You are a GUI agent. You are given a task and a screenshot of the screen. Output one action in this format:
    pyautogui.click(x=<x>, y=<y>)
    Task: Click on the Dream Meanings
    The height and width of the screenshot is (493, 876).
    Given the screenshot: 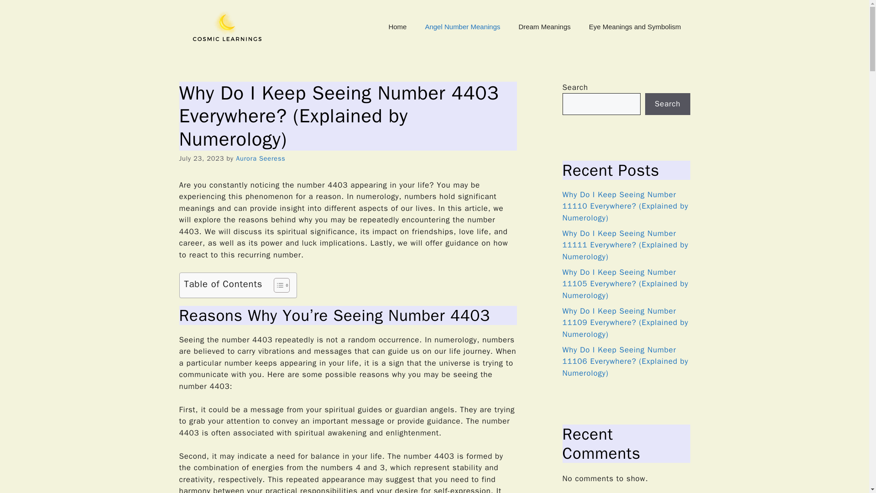 What is the action you would take?
    pyautogui.click(x=545, y=26)
    